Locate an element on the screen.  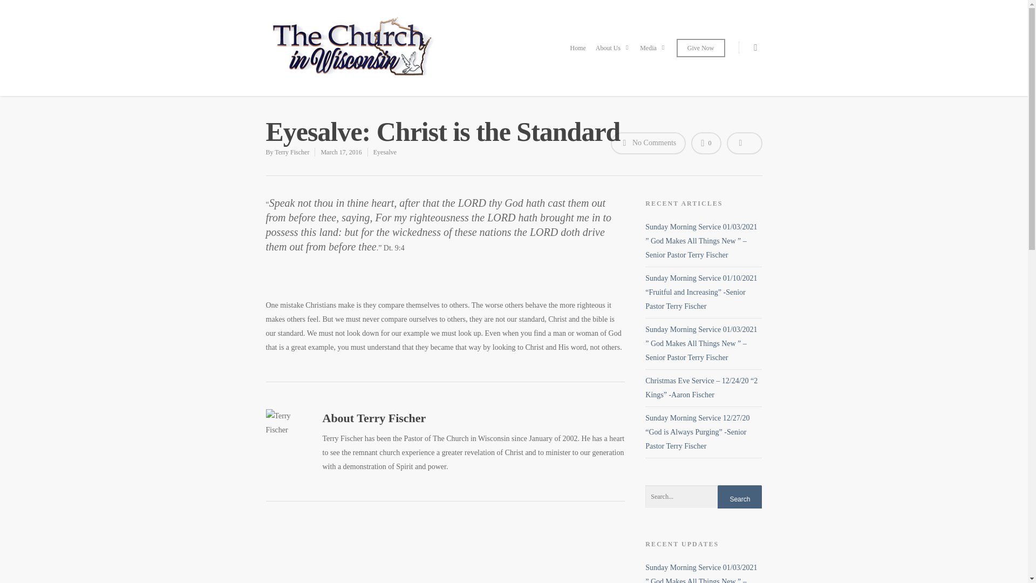
Love this is located at coordinates (706, 144).